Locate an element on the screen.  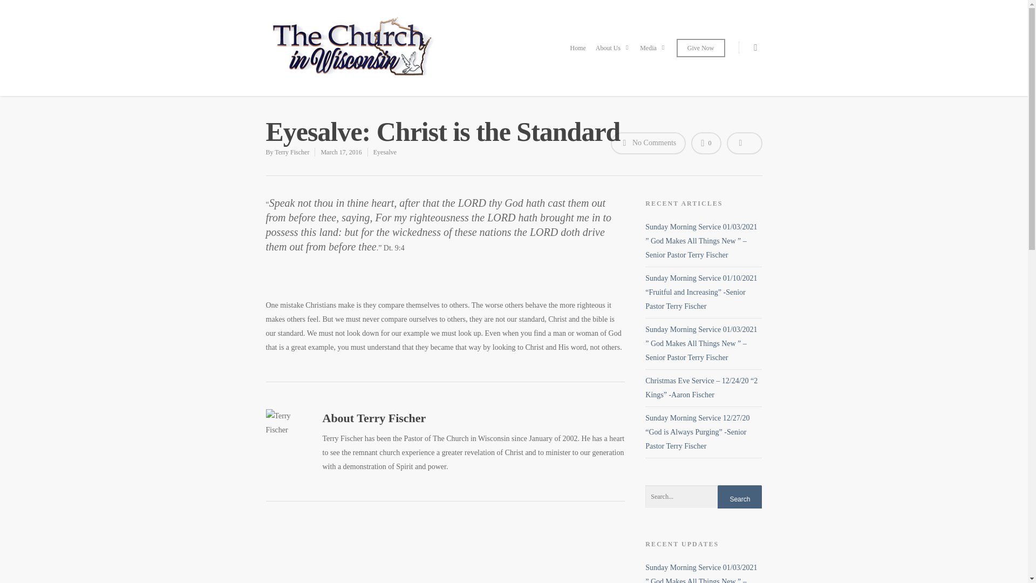
Love this is located at coordinates (706, 144).